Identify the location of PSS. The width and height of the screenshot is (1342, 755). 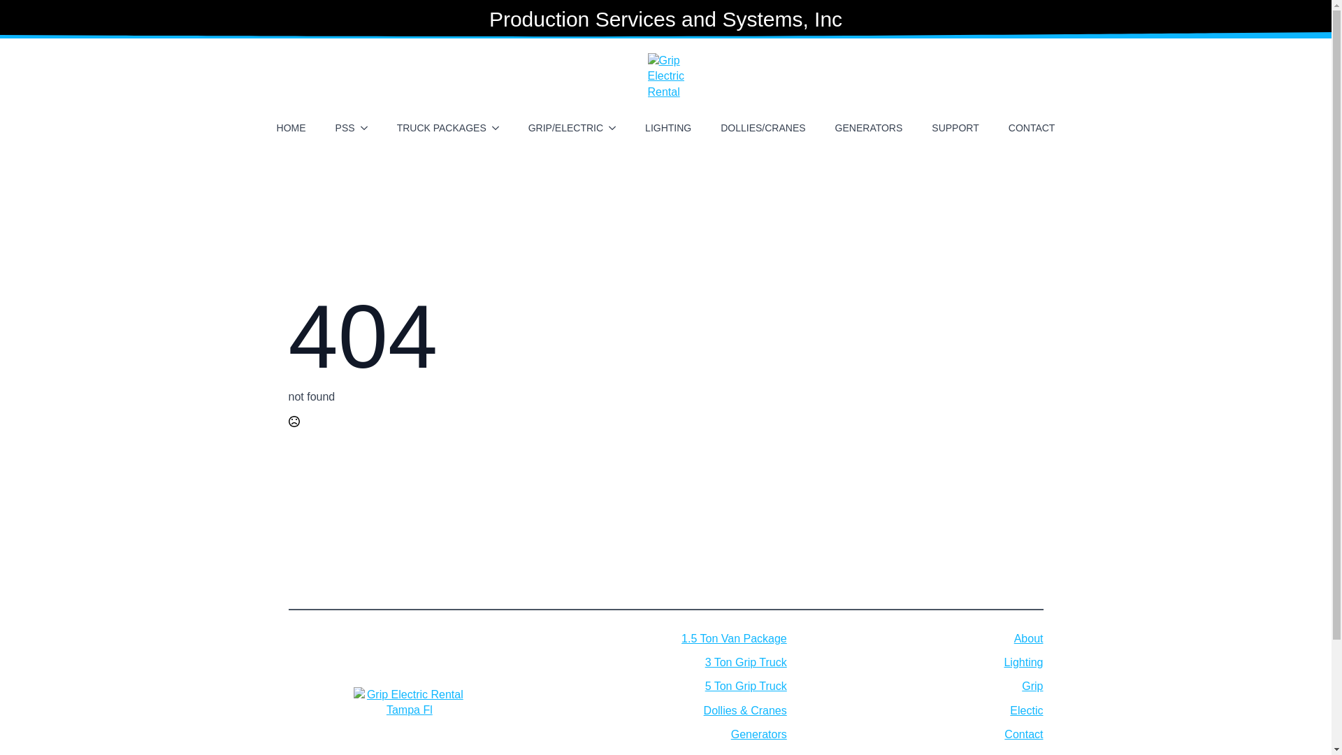
(340, 127).